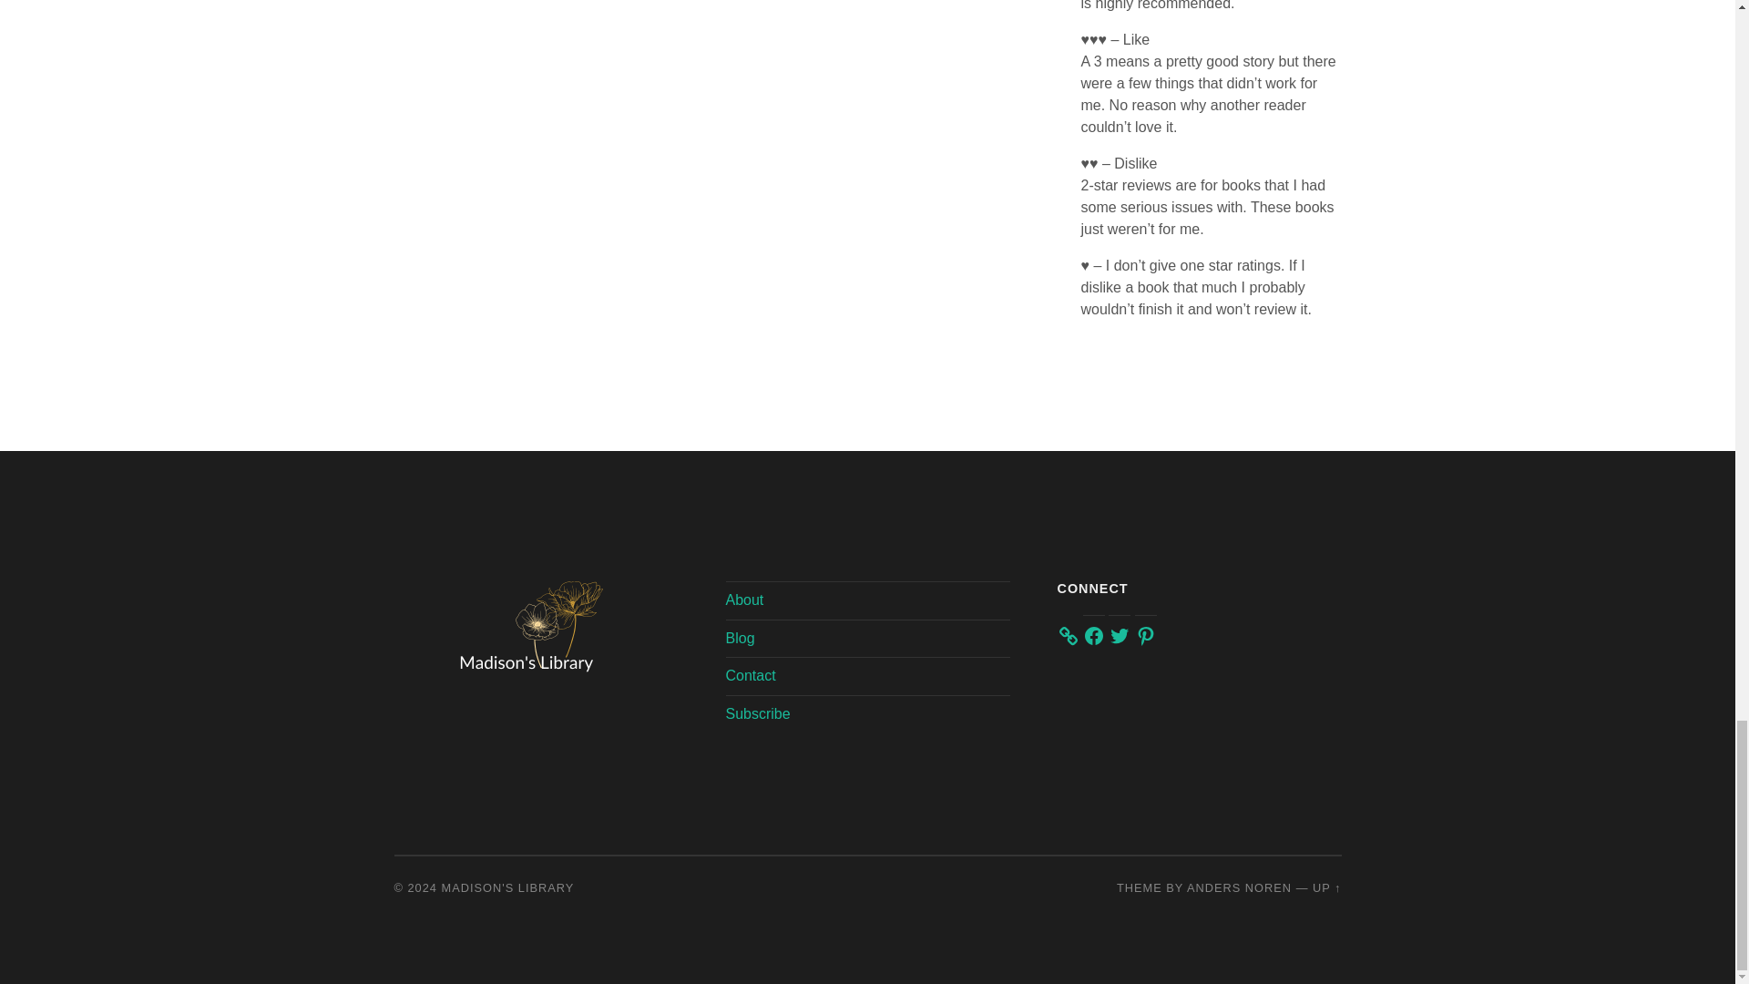 The width and height of the screenshot is (1749, 984). I want to click on To the top, so click(1326, 887).